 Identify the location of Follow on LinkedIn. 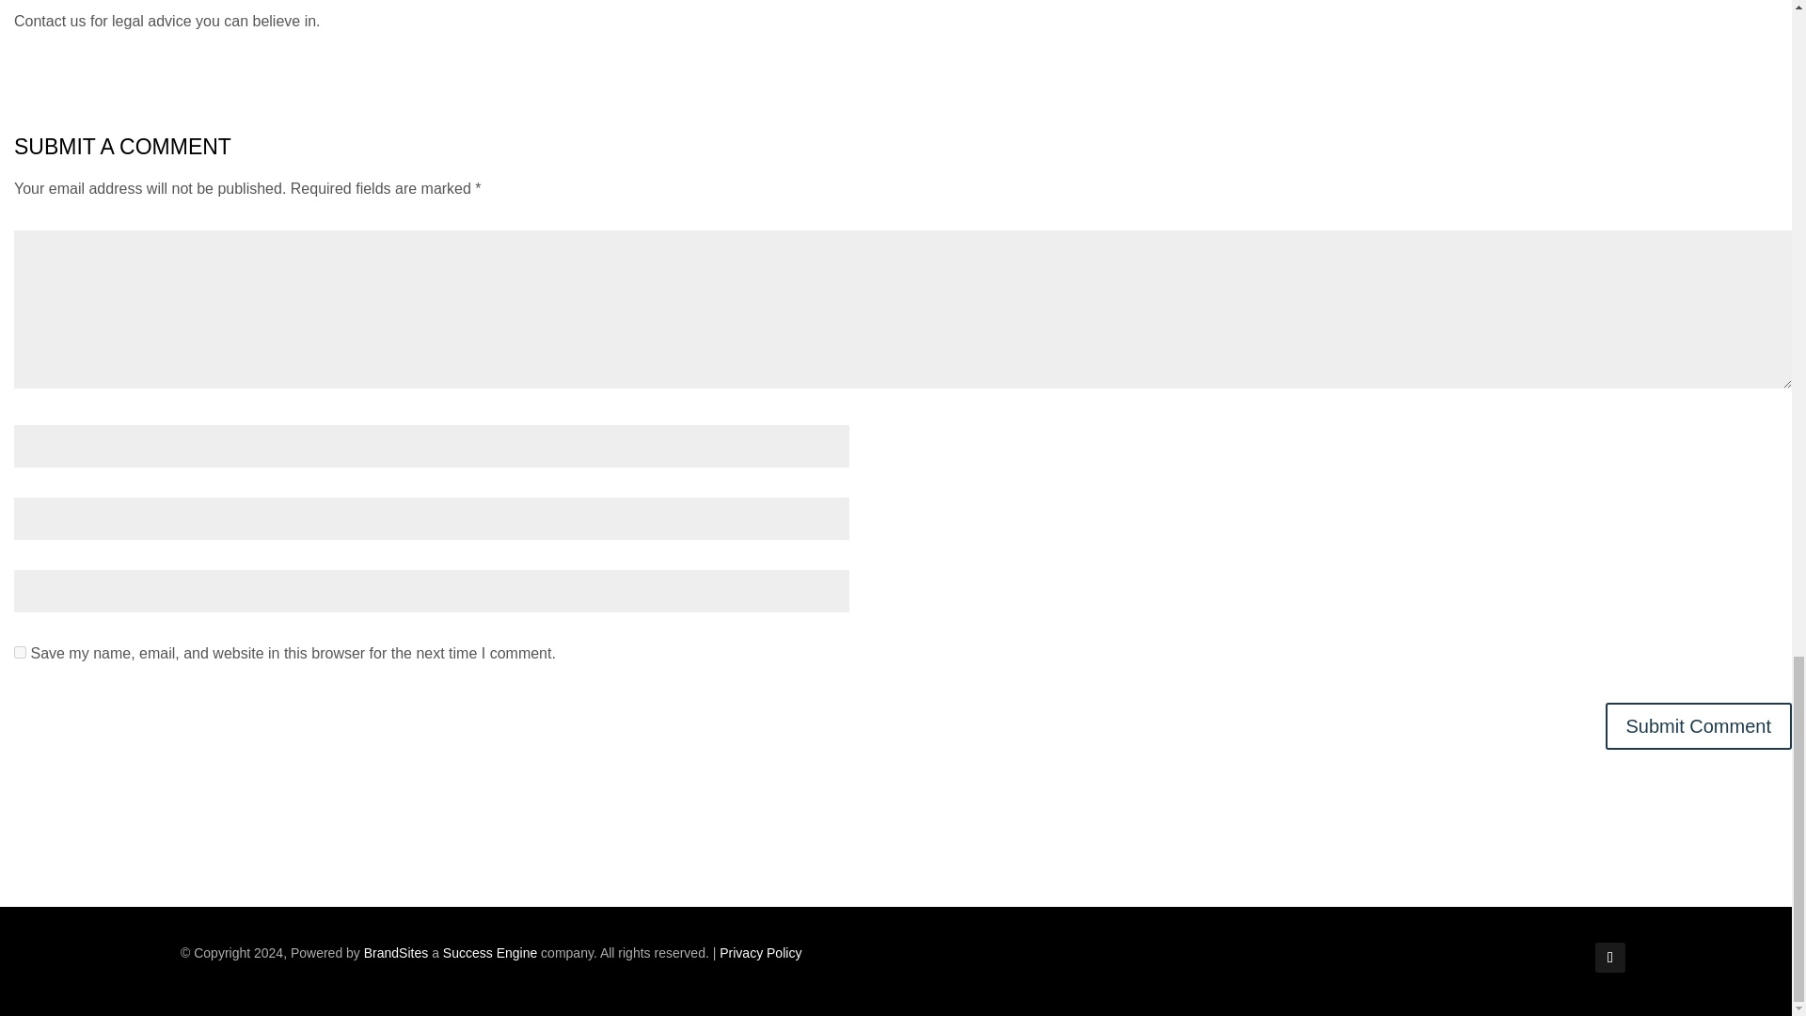
(1610, 958).